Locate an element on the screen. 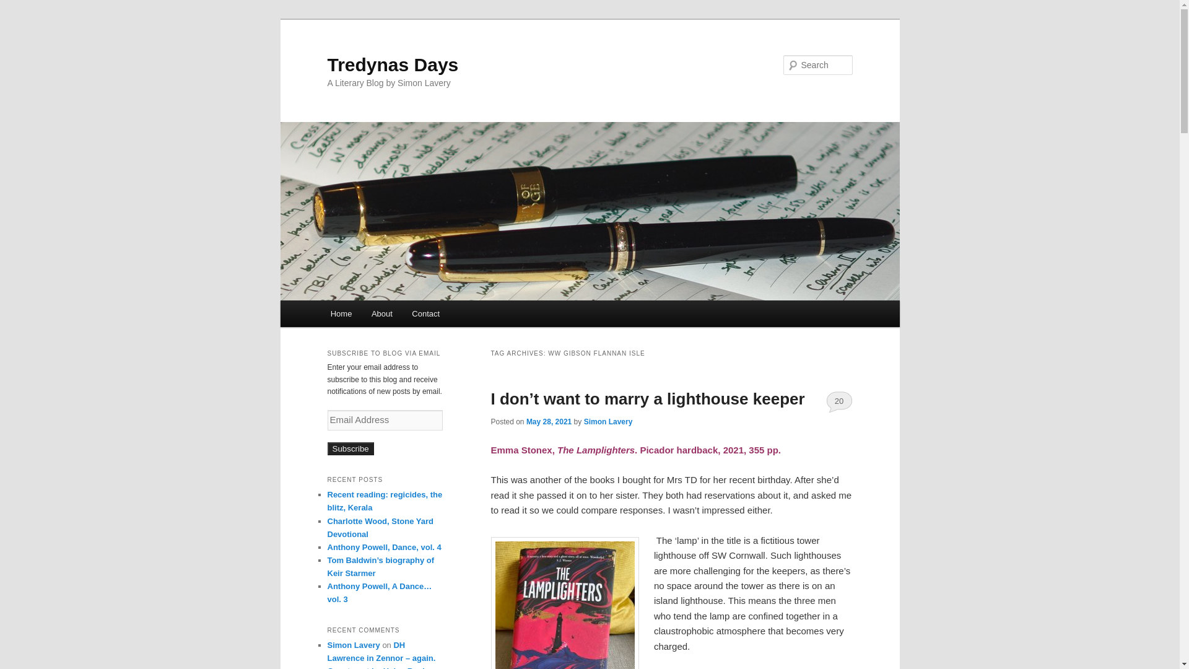 This screenshot has width=1189, height=669. 10:20 am is located at coordinates (549, 421).